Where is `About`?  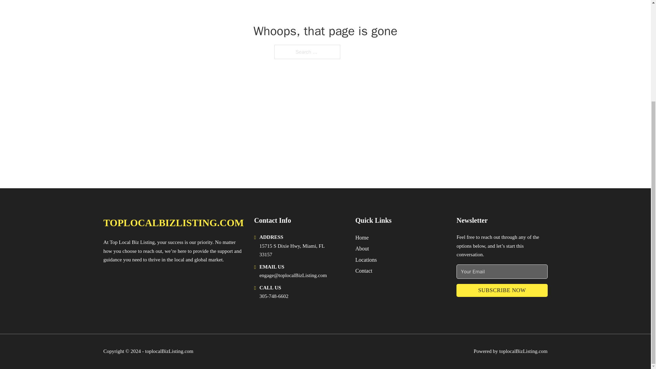 About is located at coordinates (362, 248).